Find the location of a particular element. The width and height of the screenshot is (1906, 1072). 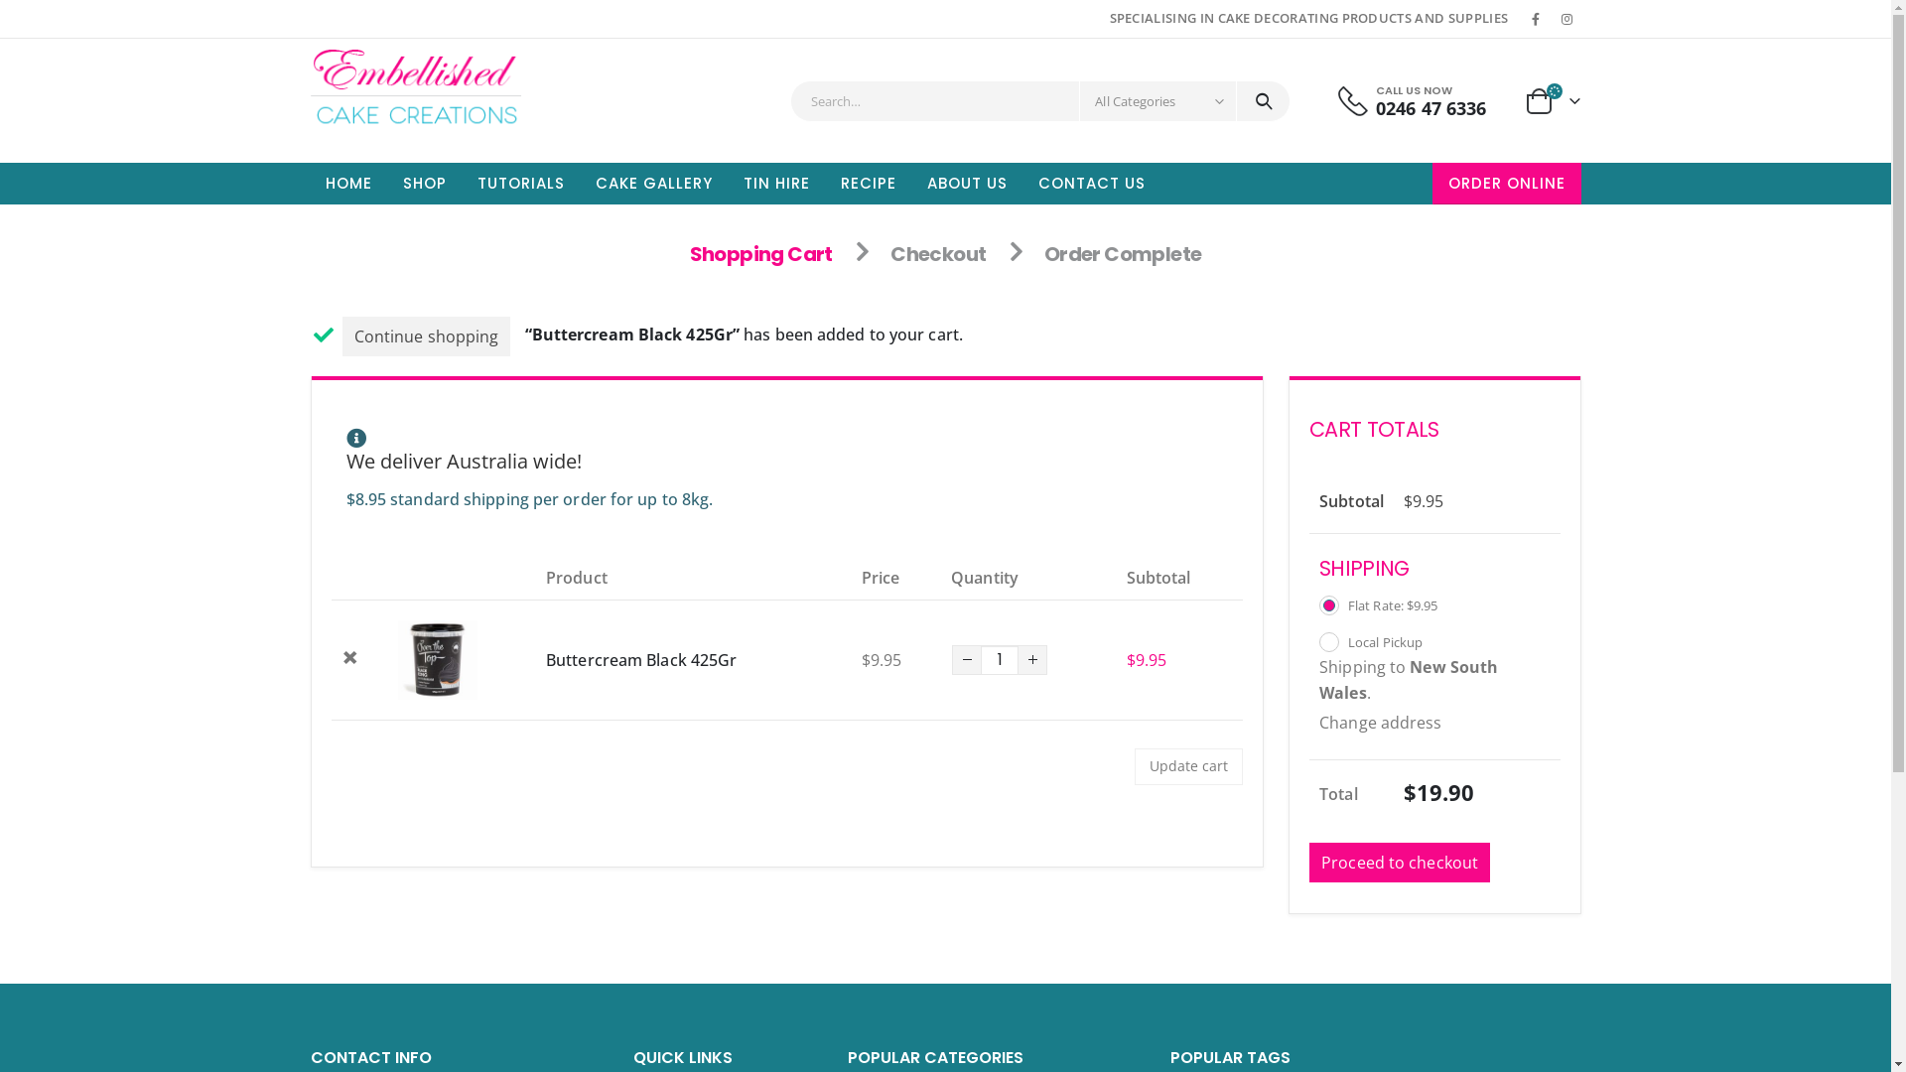

+ is located at coordinates (1032, 660).